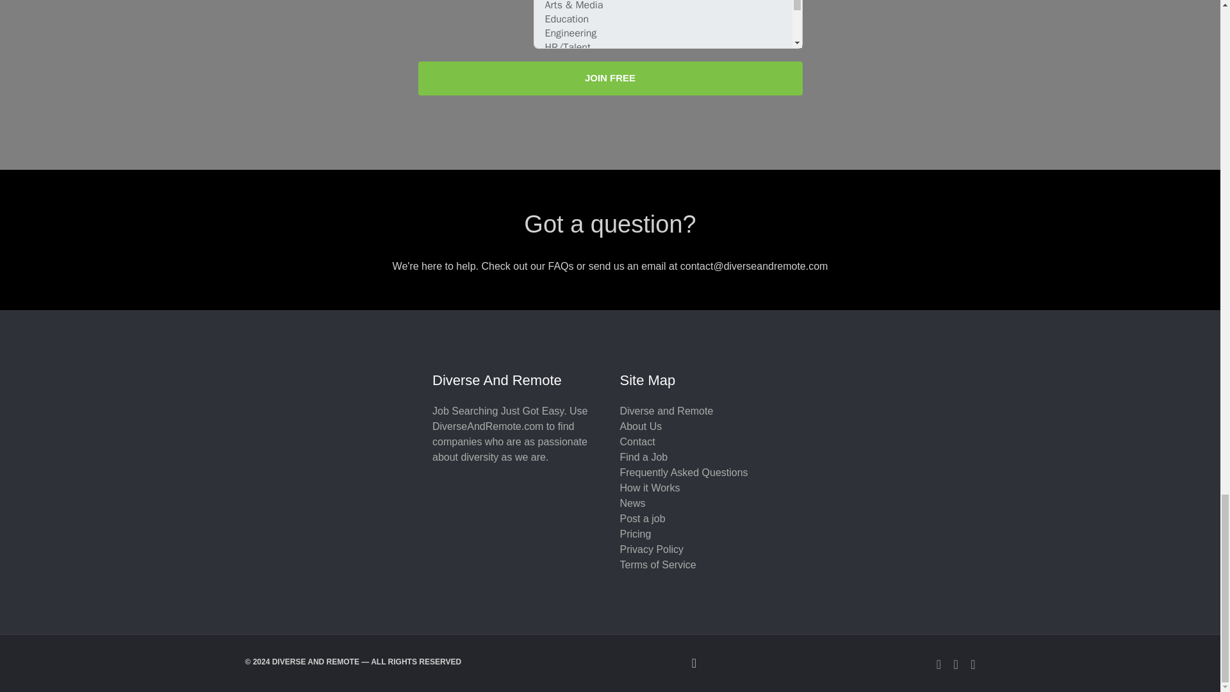 This screenshot has width=1230, height=692. Describe the element at coordinates (637, 441) in the screenshot. I see `Contact` at that location.